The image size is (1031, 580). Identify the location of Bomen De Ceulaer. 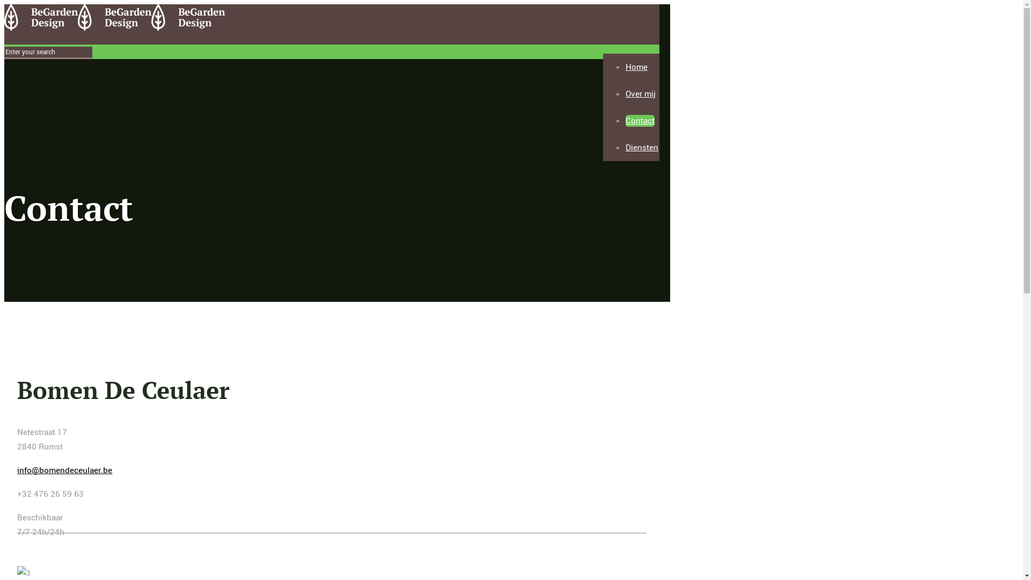
(115, 28).